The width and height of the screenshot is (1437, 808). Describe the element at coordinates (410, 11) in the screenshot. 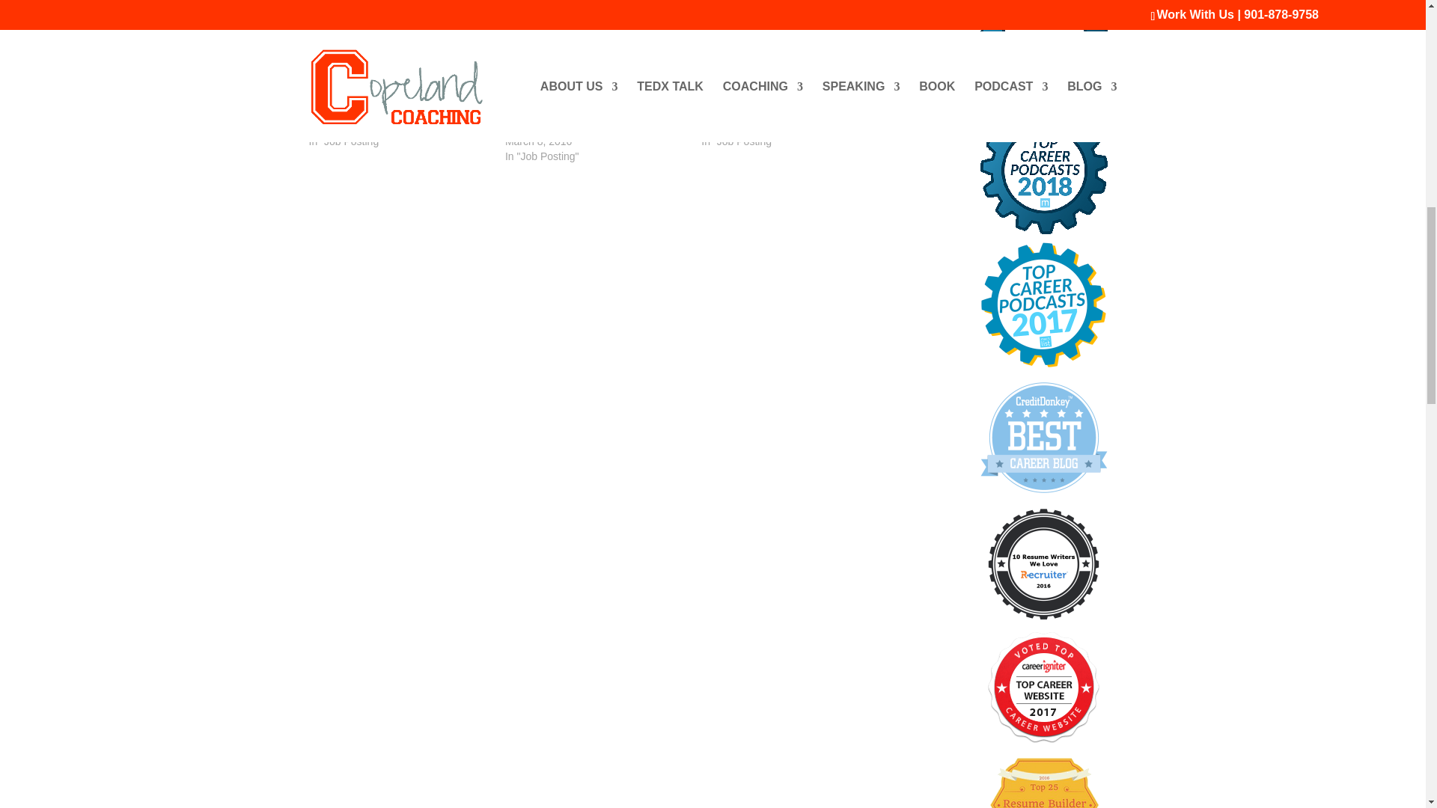

I see `Click to share on Facebook` at that location.